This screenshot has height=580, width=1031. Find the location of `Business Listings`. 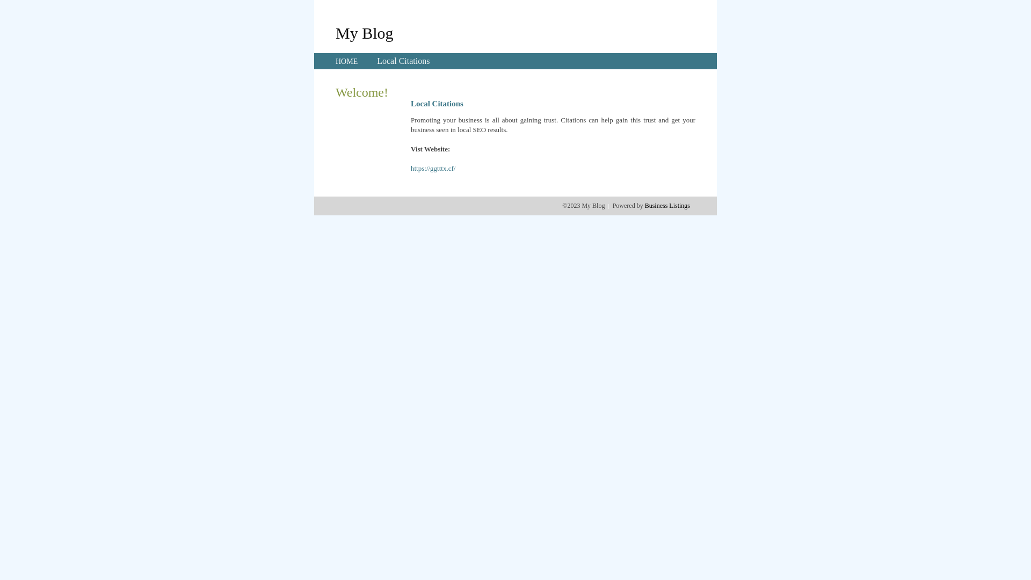

Business Listings is located at coordinates (667, 206).